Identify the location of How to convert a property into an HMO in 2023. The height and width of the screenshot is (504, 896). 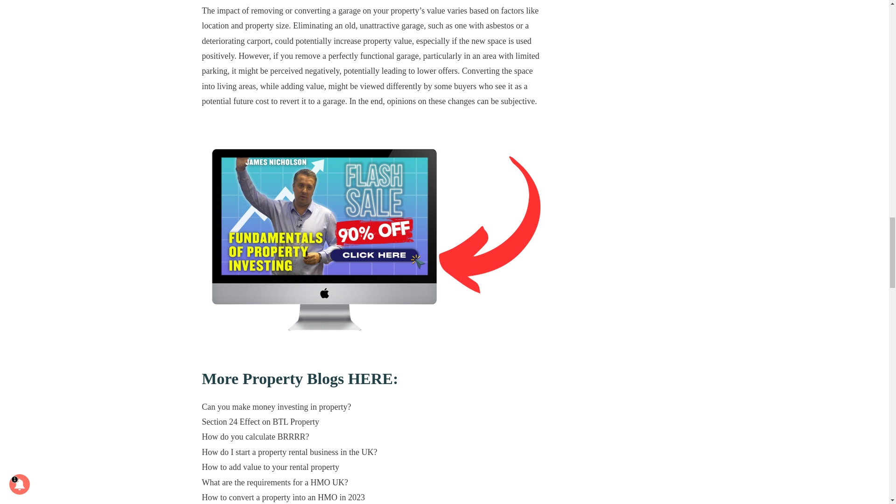
(283, 497).